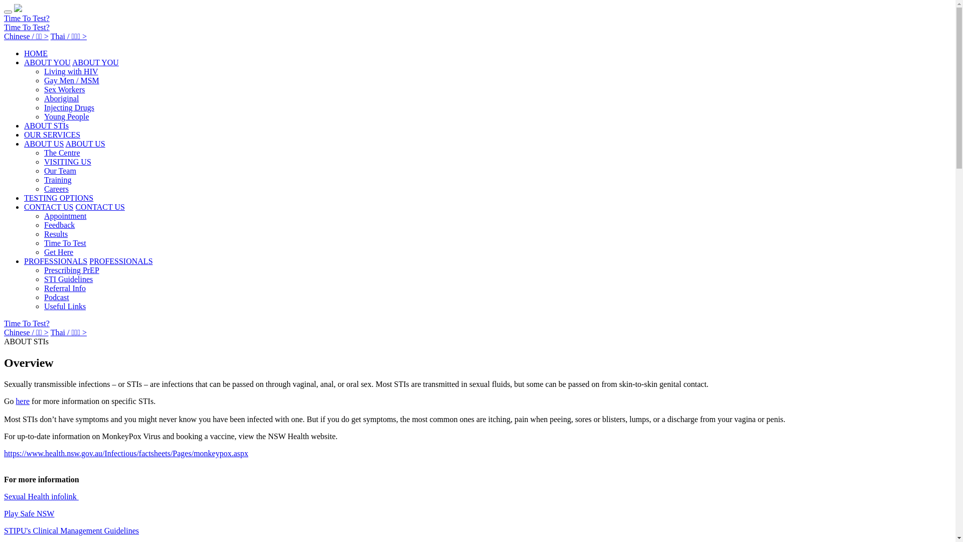 This screenshot has height=542, width=963. What do you see at coordinates (36, 53) in the screenshot?
I see `HOME` at bounding box center [36, 53].